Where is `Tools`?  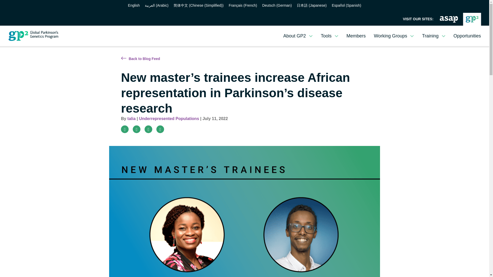
Tools is located at coordinates (329, 36).